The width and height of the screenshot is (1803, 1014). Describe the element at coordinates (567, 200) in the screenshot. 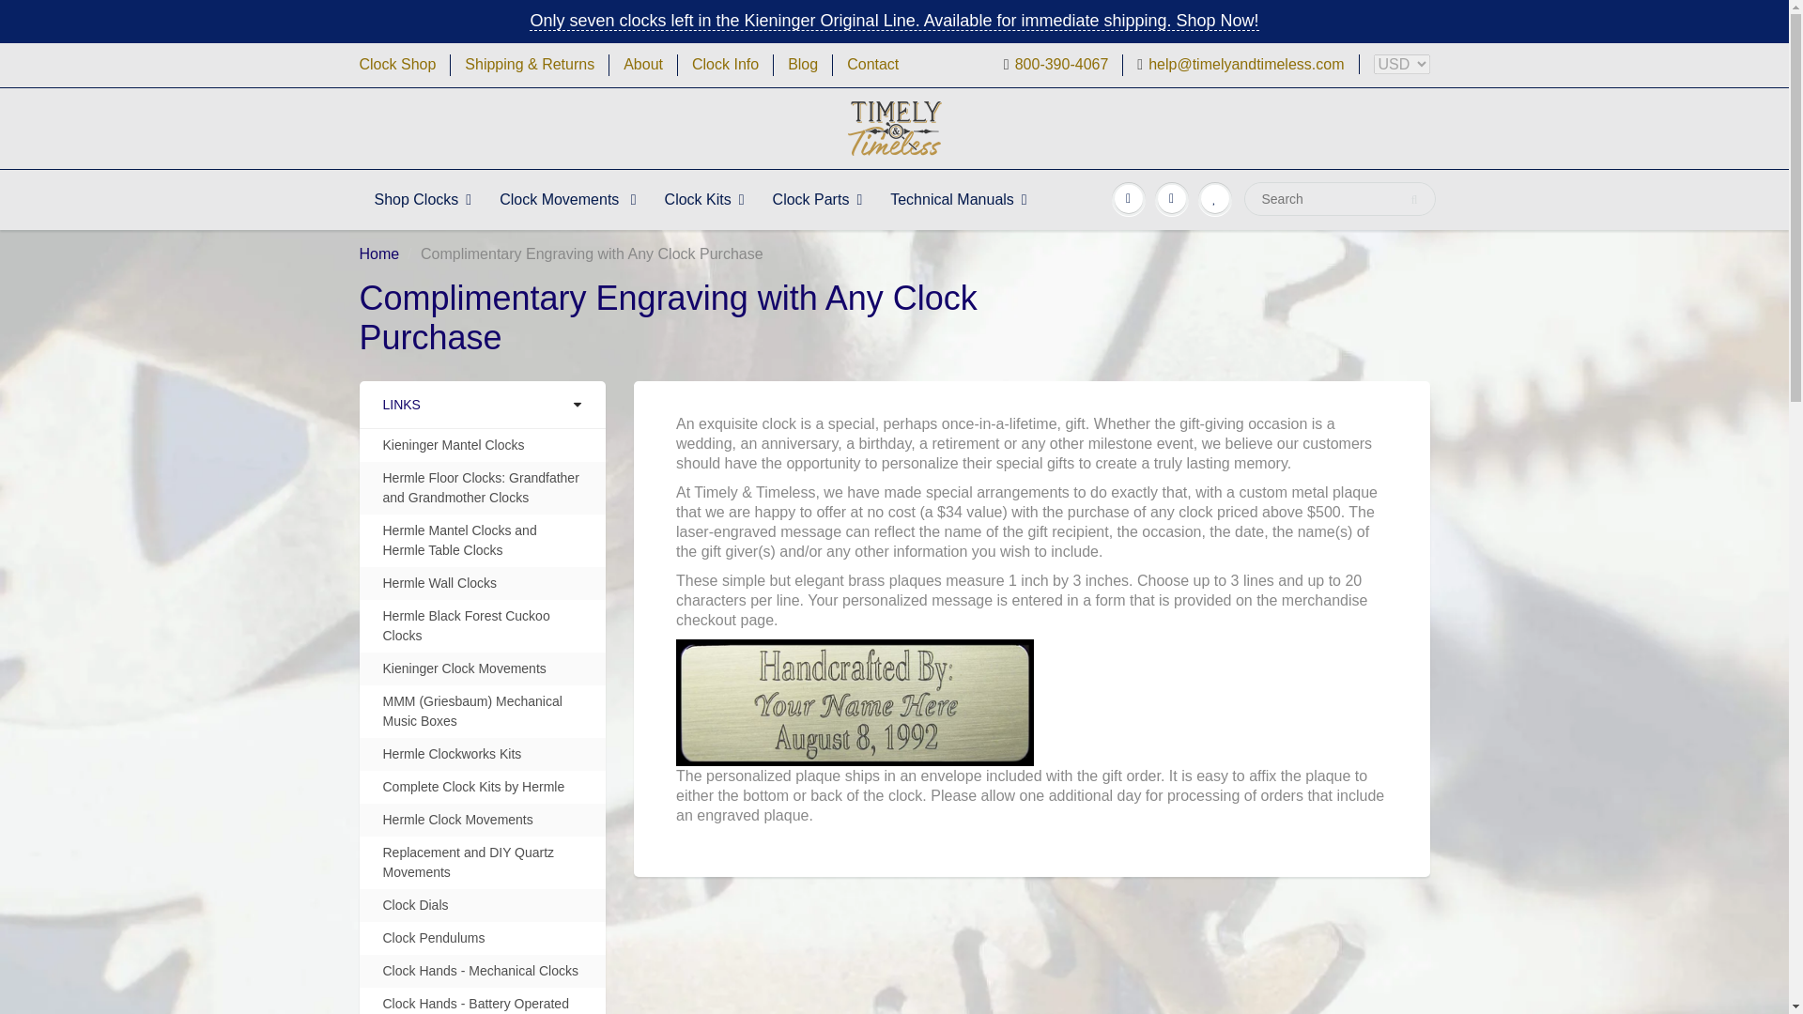

I see `Clock Movements` at that location.